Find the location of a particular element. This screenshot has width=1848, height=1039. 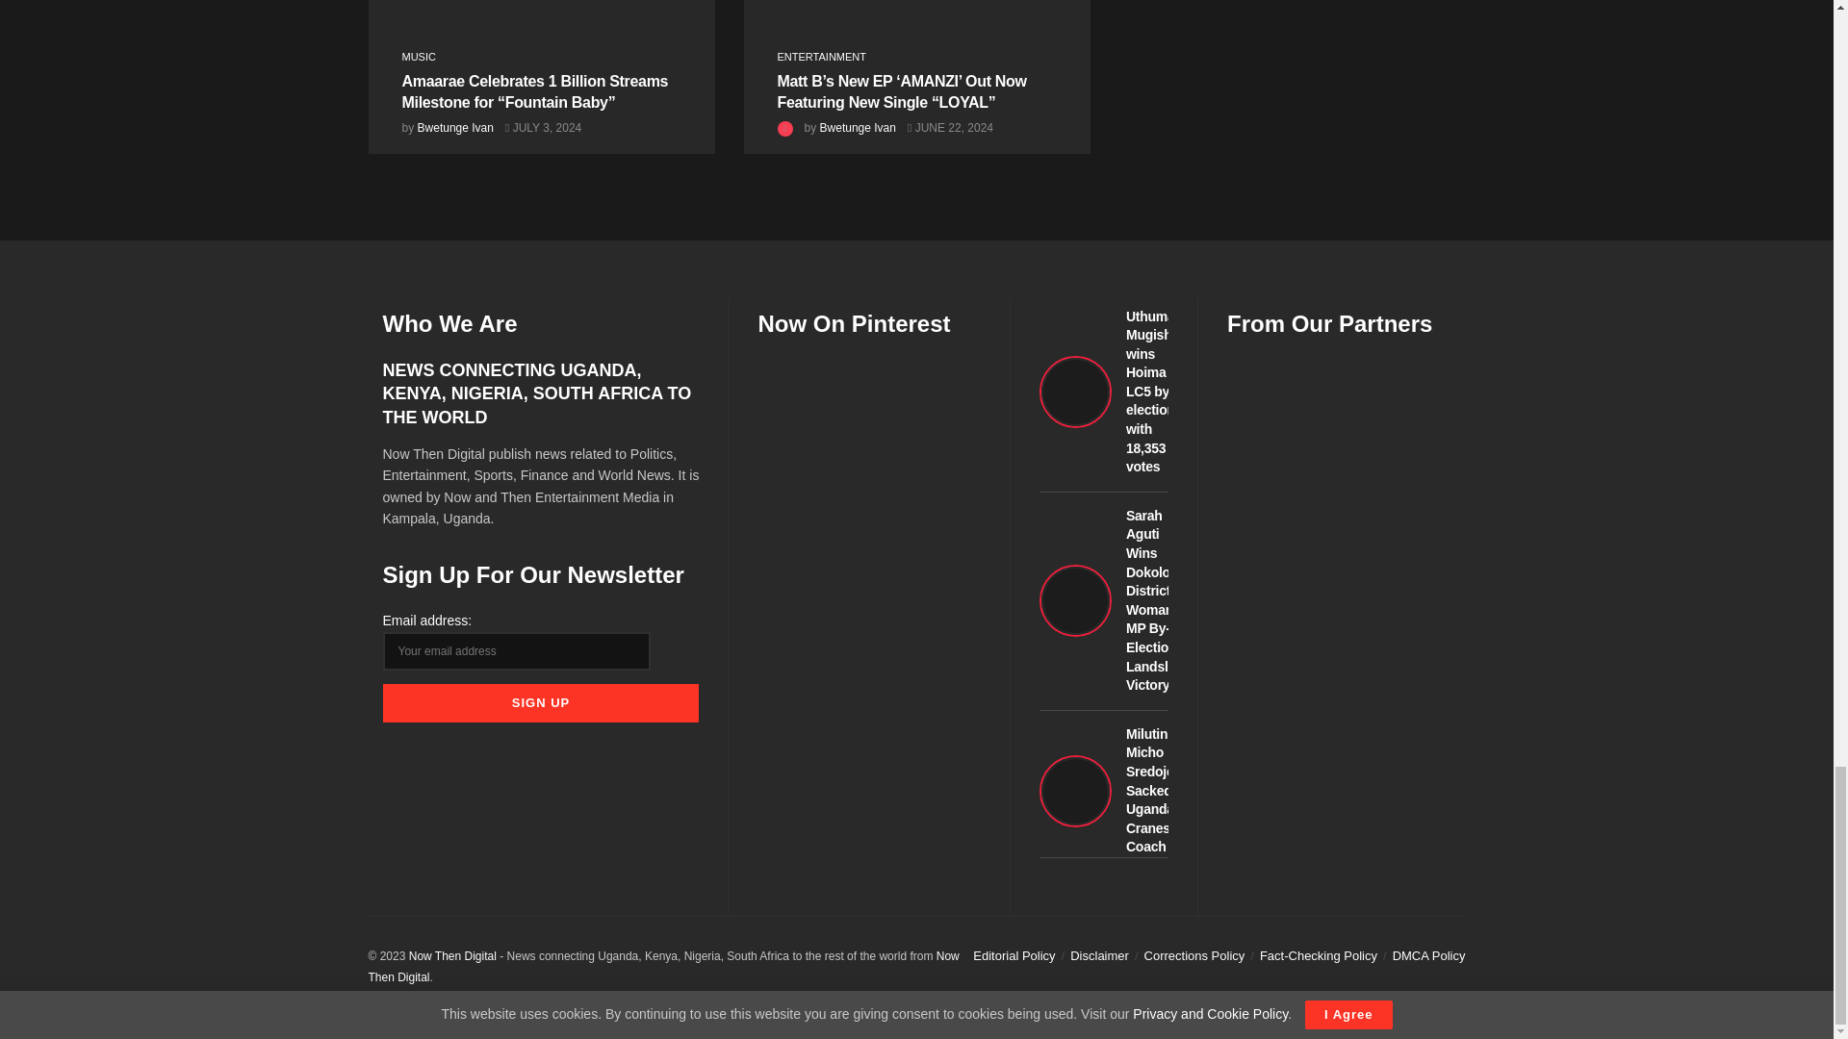

Sign up is located at coordinates (541, 702).